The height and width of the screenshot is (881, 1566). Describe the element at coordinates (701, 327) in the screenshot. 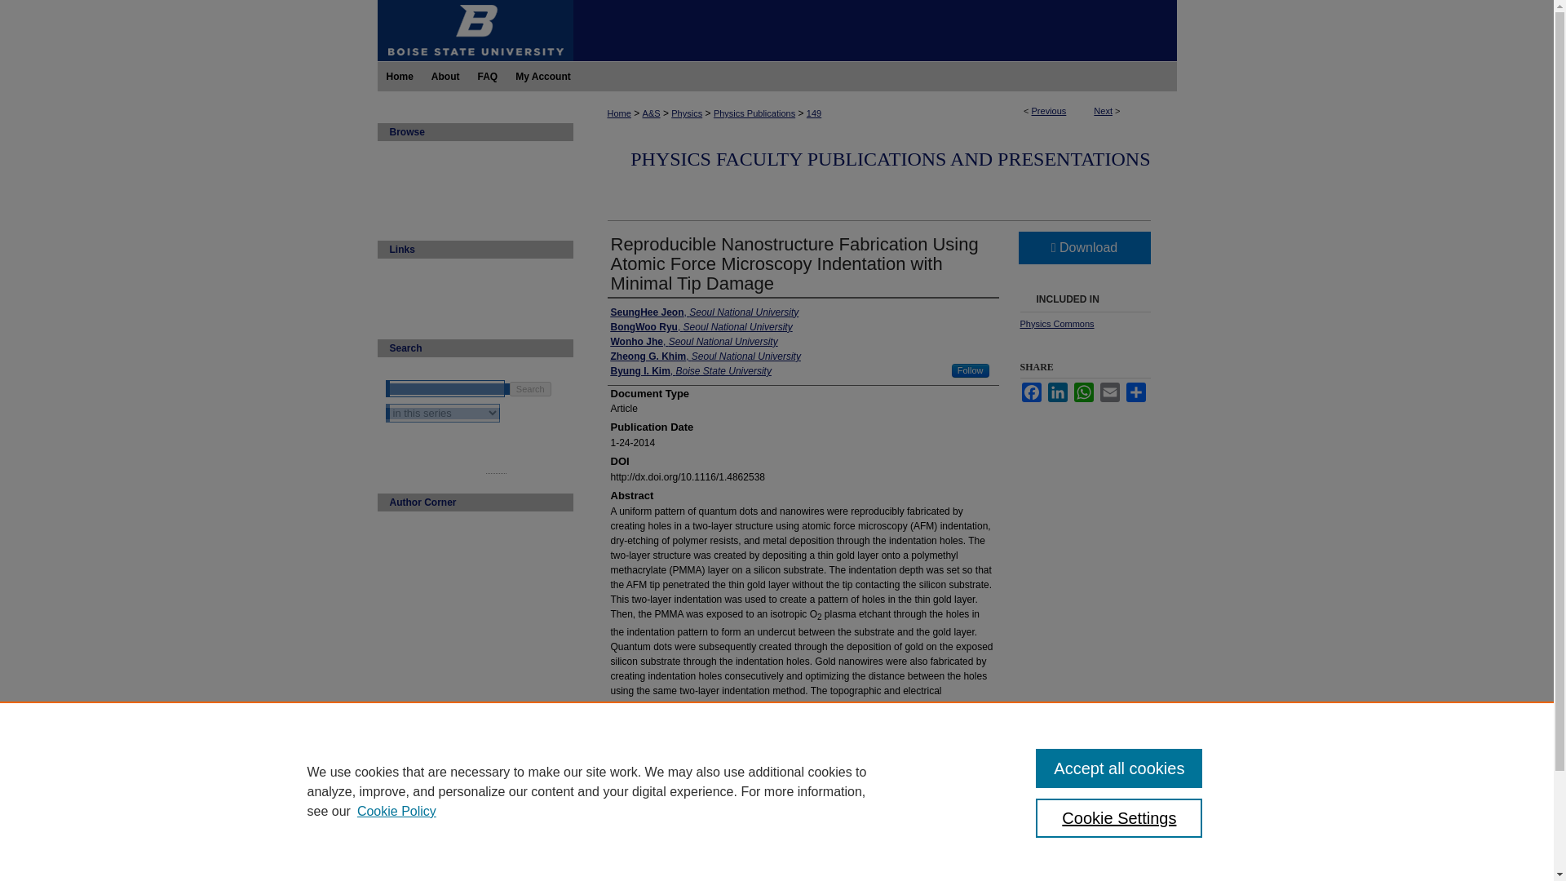

I see `BongWoo Ryu, Seoul National University` at that location.